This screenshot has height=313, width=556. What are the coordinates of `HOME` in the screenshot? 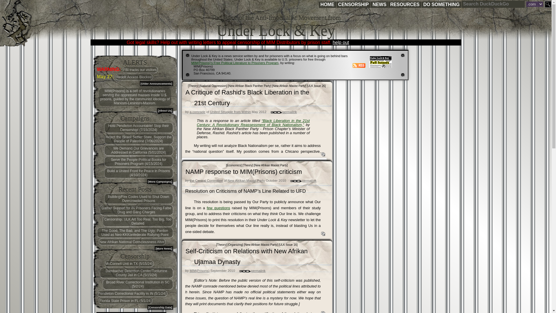 It's located at (327, 5).